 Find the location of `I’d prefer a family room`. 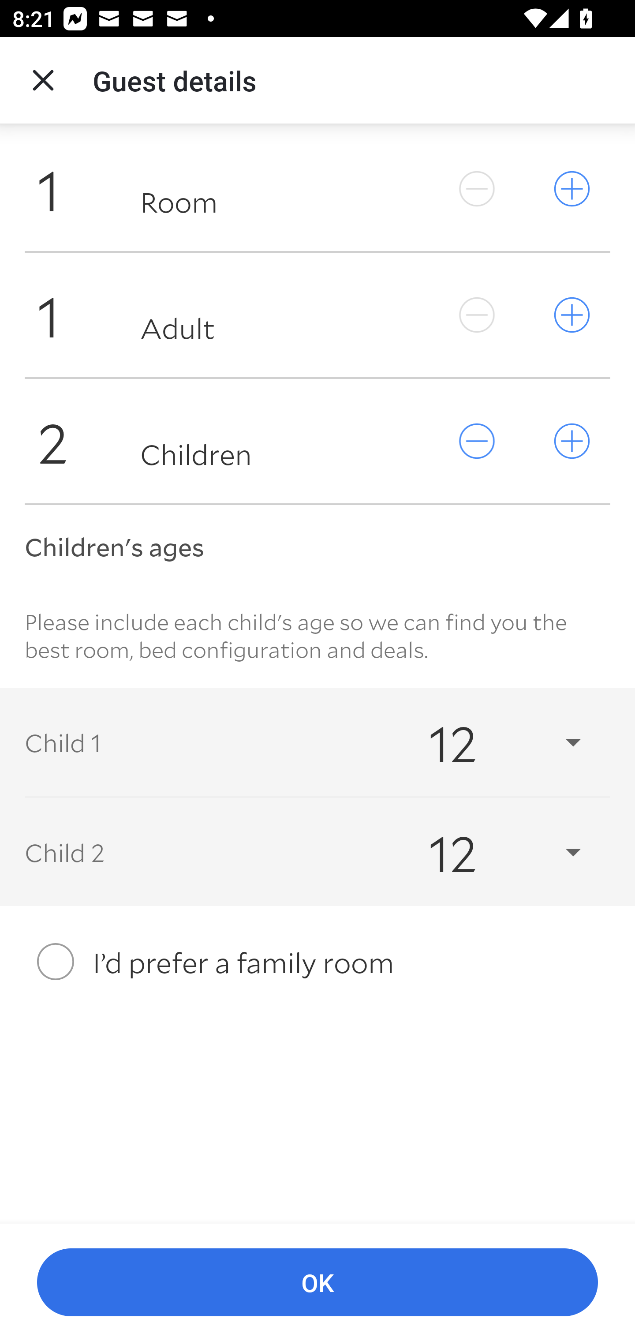

I’d prefer a family room is located at coordinates (317, 962).